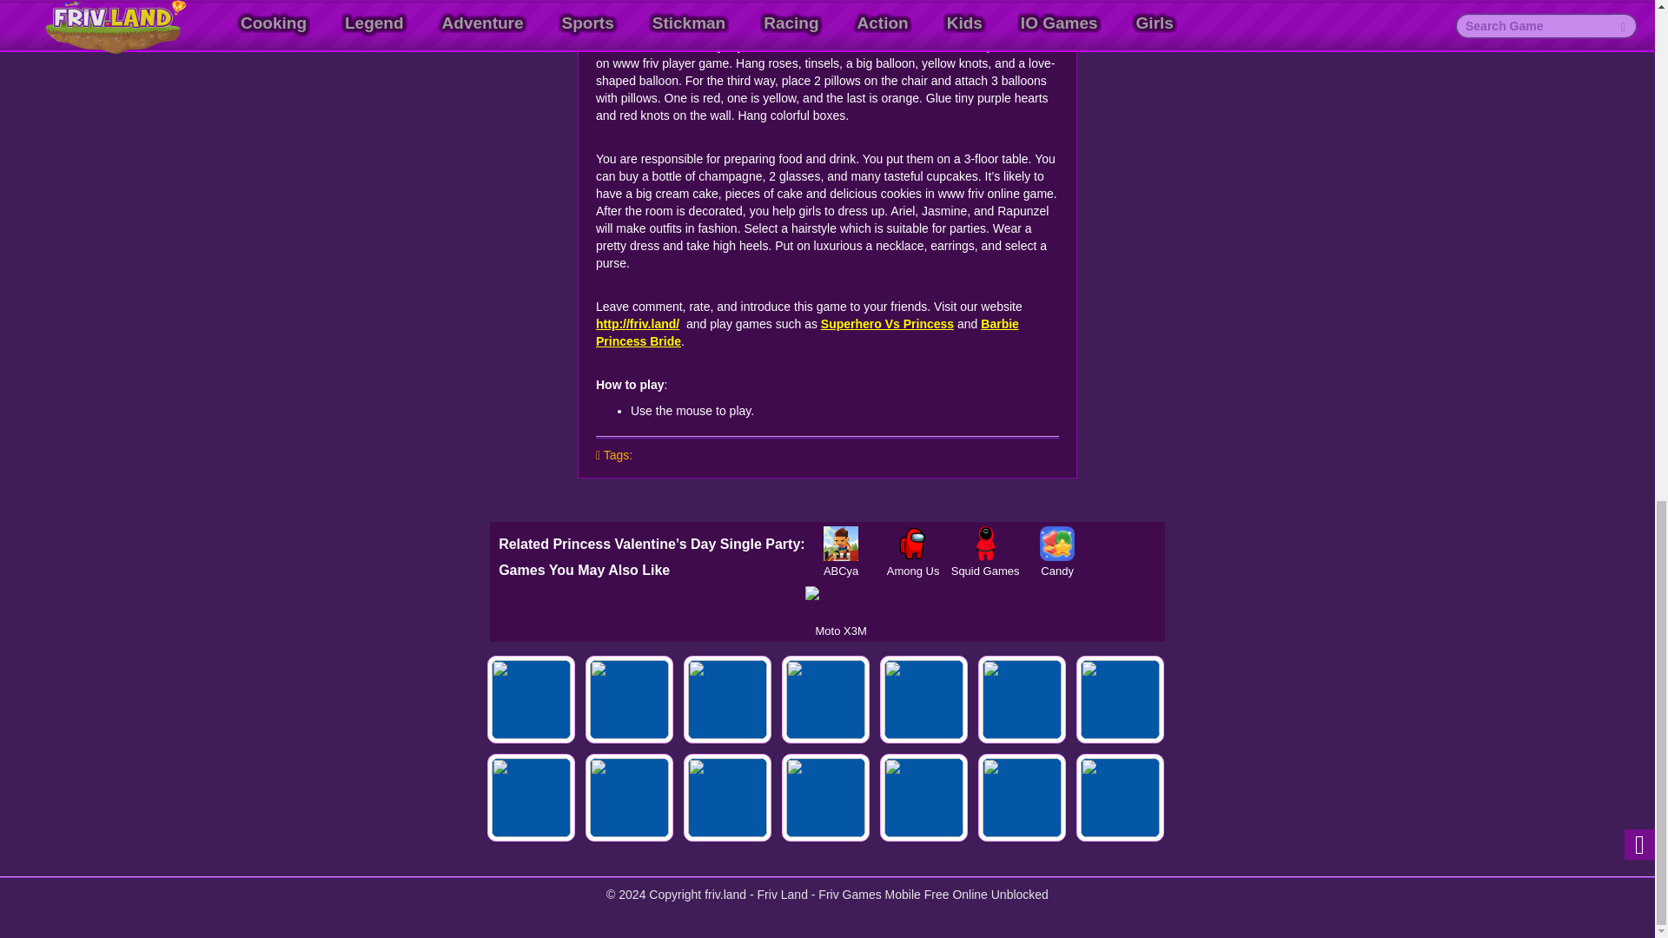 This screenshot has width=1668, height=938. What do you see at coordinates (1057, 543) in the screenshot?
I see `Candy` at bounding box center [1057, 543].